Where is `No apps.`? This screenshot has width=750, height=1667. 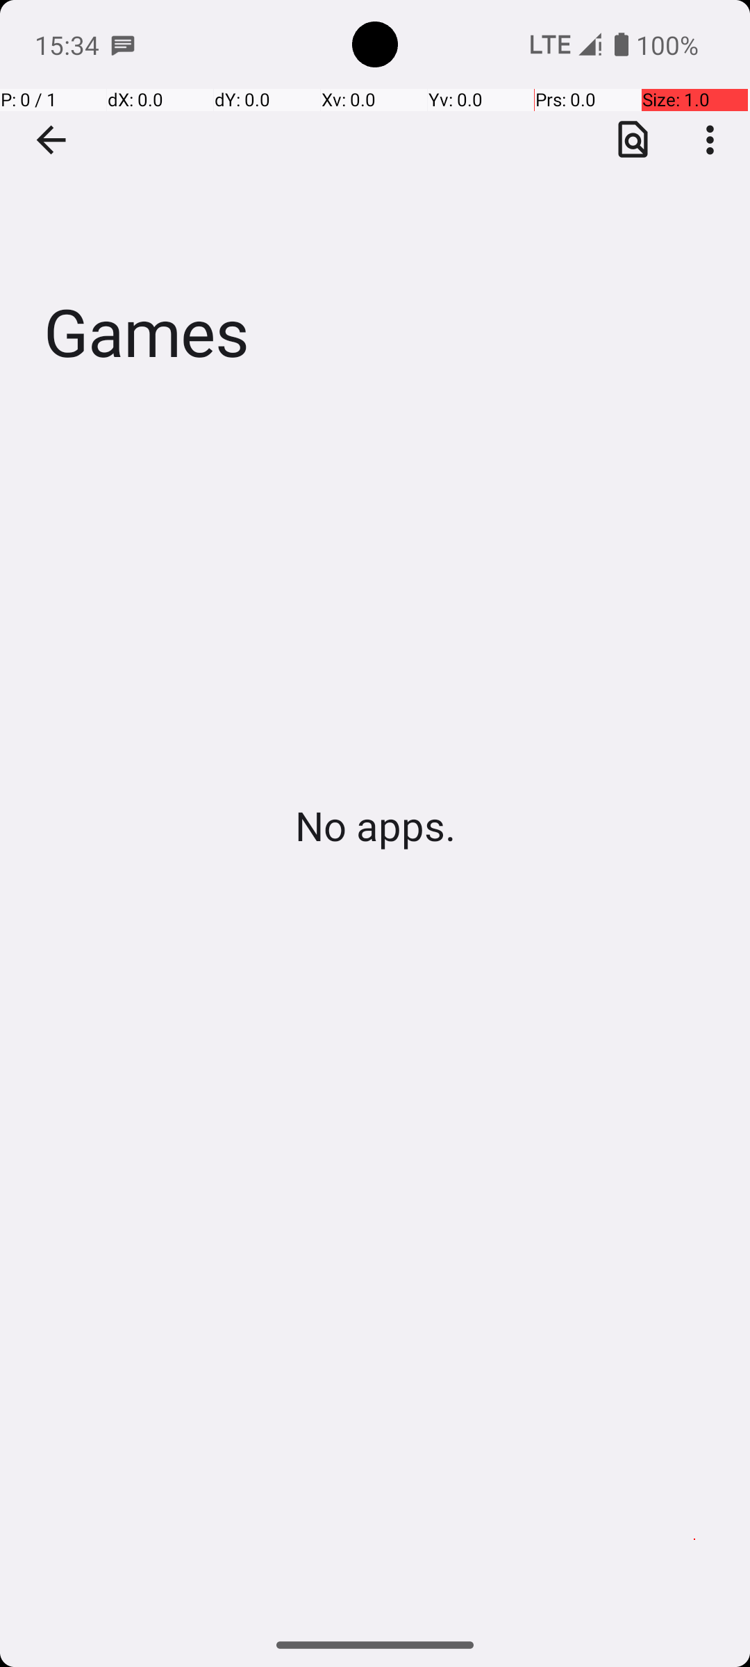 No apps. is located at coordinates (375, 825).